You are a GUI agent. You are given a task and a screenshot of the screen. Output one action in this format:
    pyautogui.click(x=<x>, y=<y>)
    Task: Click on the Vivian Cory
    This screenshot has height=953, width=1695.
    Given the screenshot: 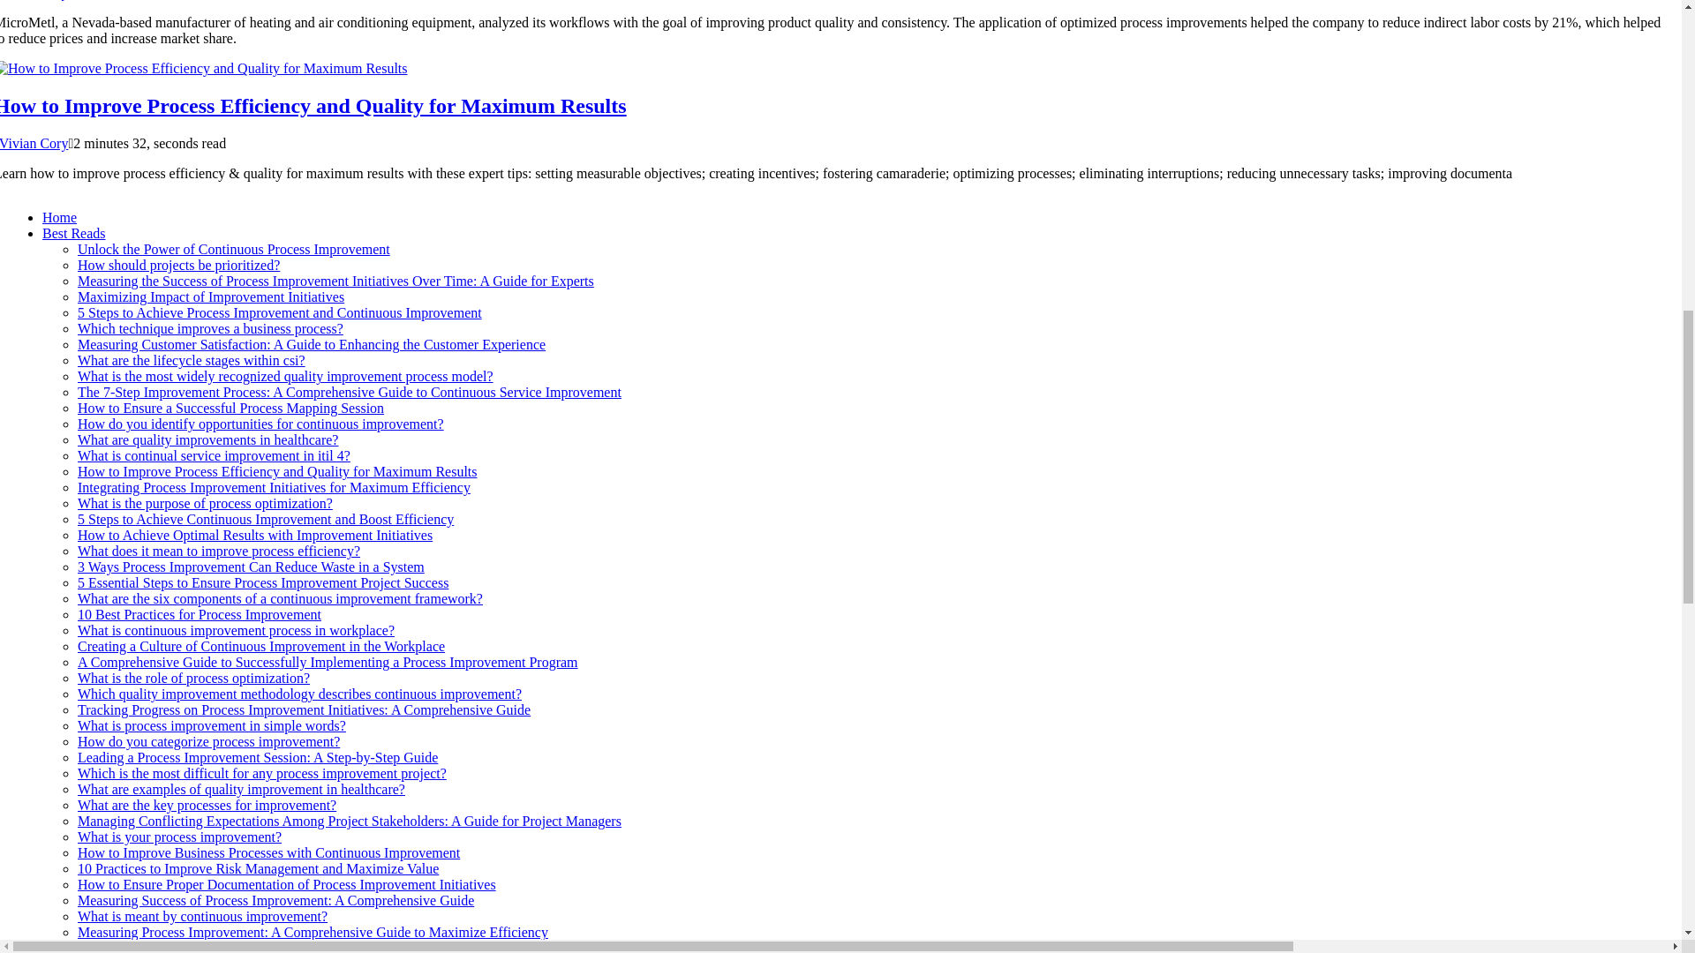 What is the action you would take?
    pyautogui.click(x=34, y=143)
    